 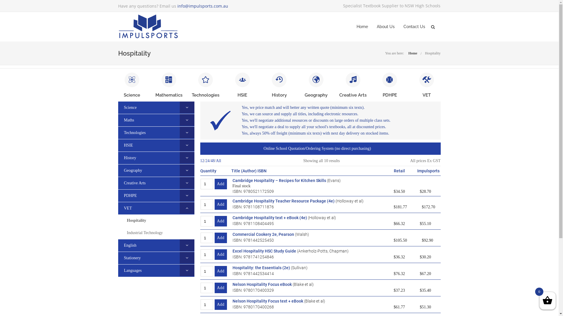 I want to click on Add, so click(x=221, y=305).